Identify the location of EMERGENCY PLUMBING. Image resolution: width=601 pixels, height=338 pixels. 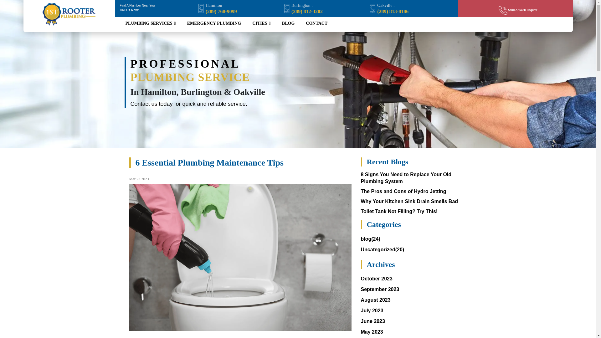
(214, 23).